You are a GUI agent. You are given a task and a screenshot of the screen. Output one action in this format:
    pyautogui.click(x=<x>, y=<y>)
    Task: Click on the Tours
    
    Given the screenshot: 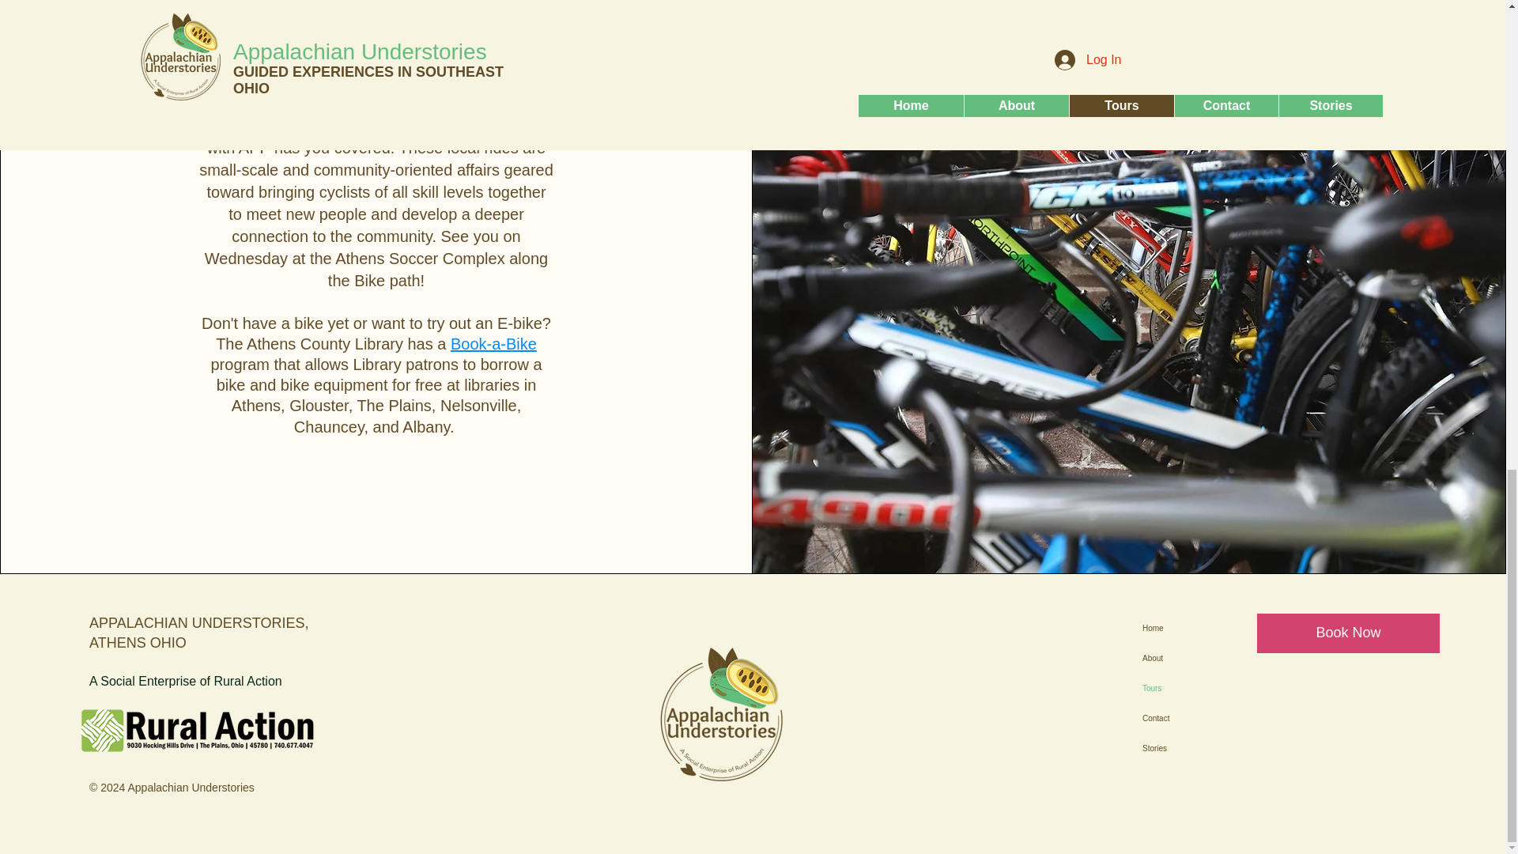 What is the action you would take?
    pyautogui.click(x=1230, y=688)
    